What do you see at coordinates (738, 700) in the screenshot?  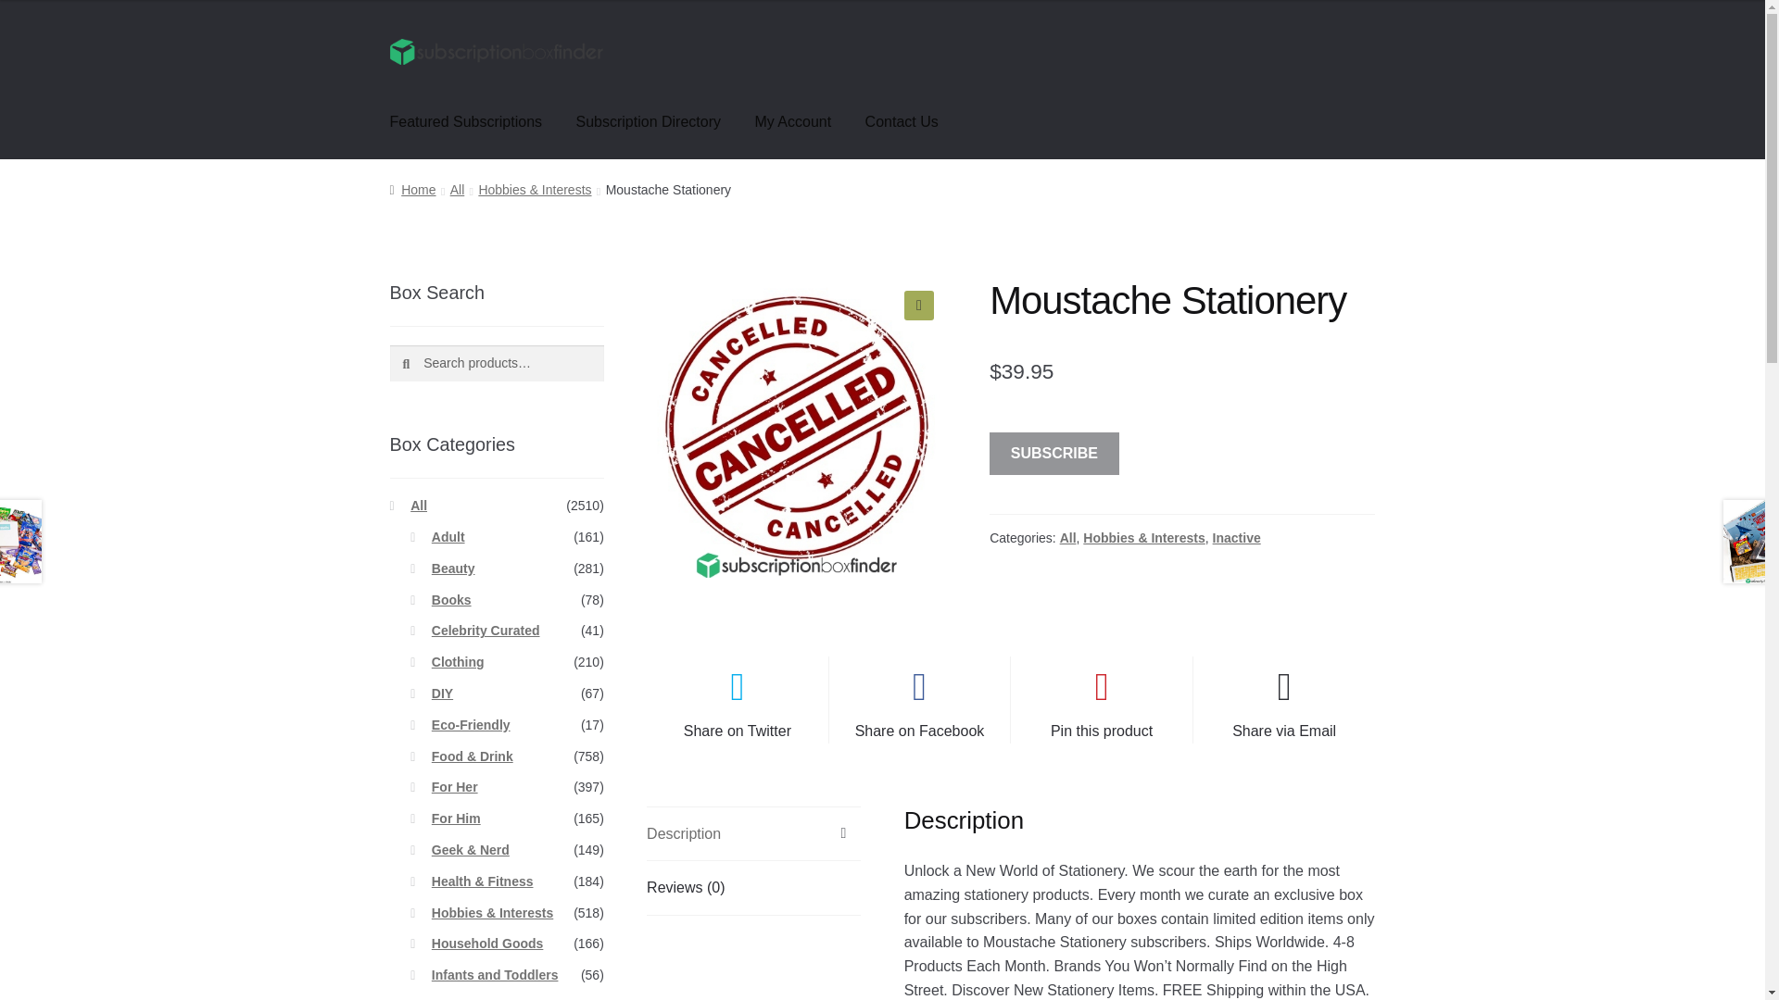 I see `Share on Twitter` at bounding box center [738, 700].